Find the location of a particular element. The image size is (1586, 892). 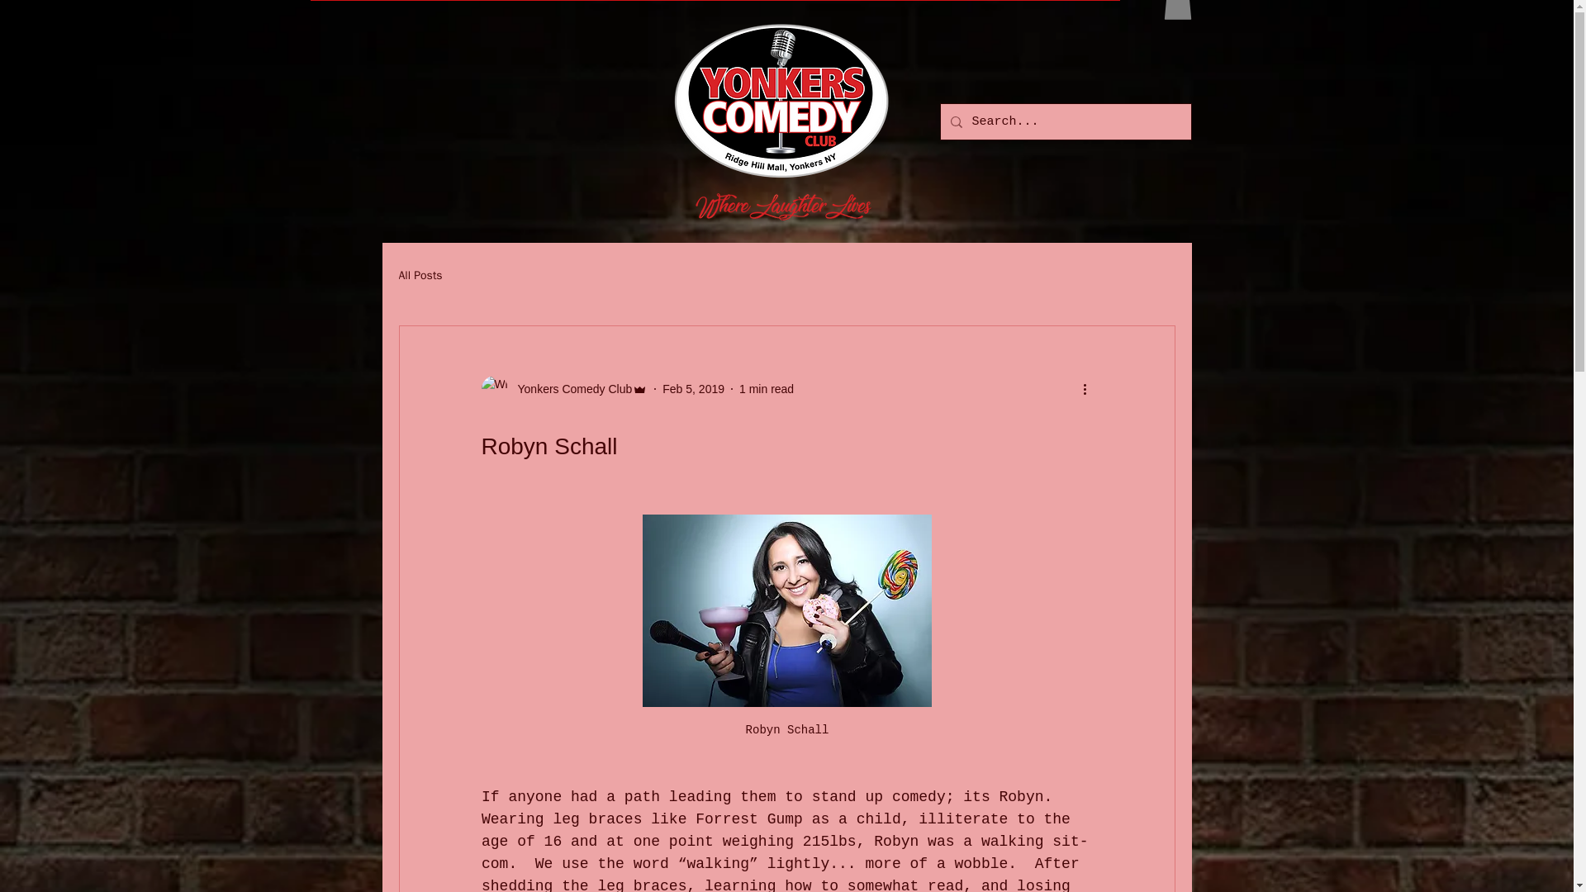

Yonkers Comedy Club is located at coordinates (569, 388).